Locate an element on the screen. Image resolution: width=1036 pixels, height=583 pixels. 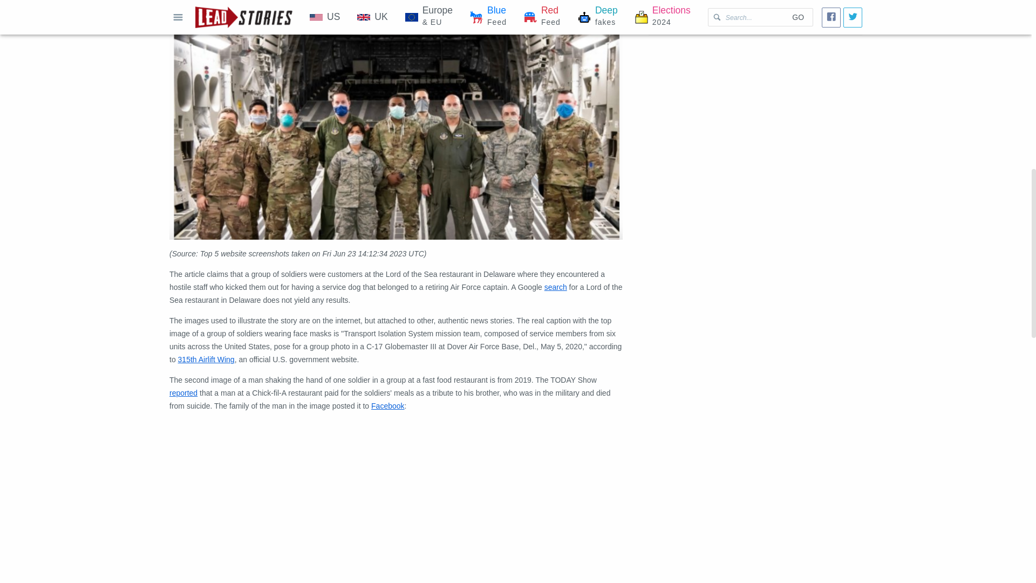
reported is located at coordinates (183, 393).